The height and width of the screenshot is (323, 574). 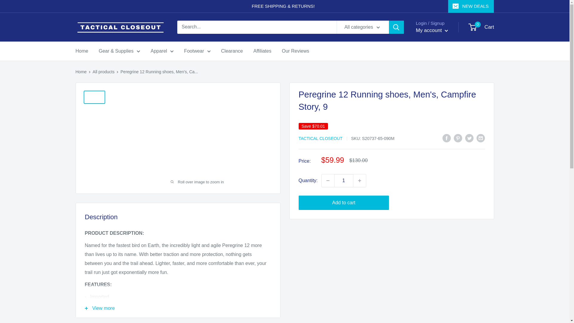 What do you see at coordinates (471, 6) in the screenshot?
I see `NEW DEALS` at bounding box center [471, 6].